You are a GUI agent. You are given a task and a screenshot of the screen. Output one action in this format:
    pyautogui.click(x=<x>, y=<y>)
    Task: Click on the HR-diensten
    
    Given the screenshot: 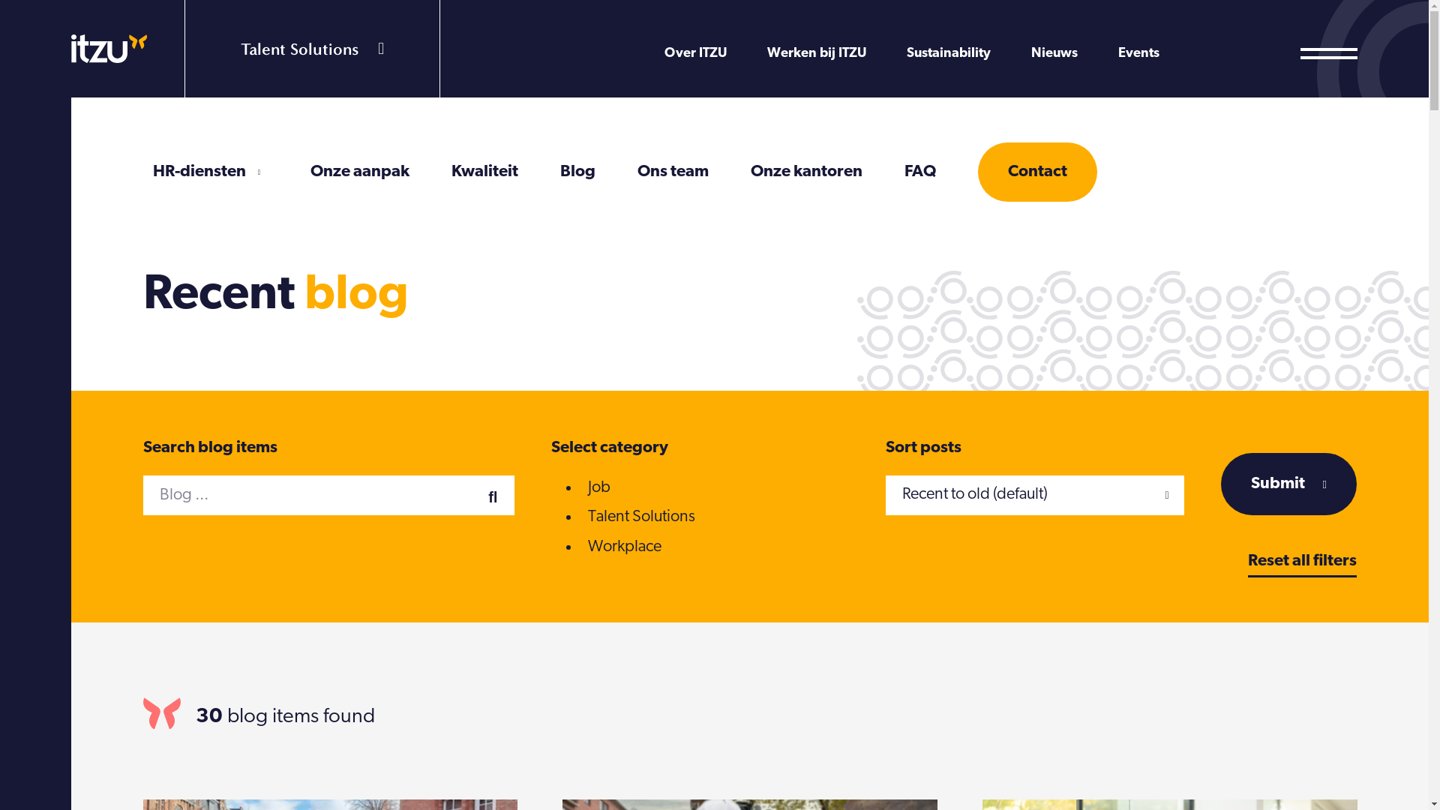 What is the action you would take?
    pyautogui.click(x=199, y=172)
    